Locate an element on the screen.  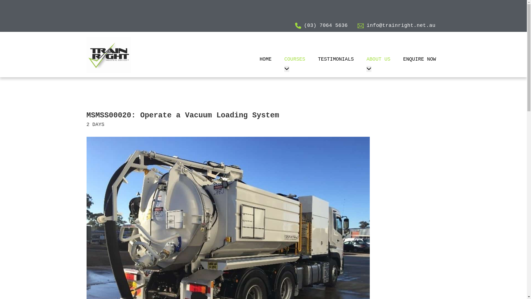
TESTIMONIALS is located at coordinates (336, 60).